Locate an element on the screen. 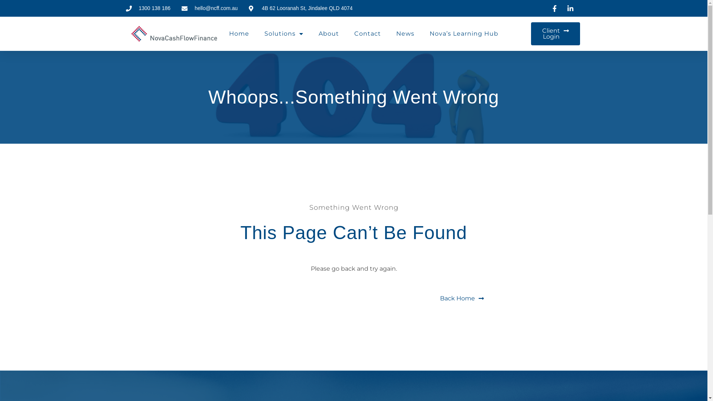  Client Login is located at coordinates (556, 34).